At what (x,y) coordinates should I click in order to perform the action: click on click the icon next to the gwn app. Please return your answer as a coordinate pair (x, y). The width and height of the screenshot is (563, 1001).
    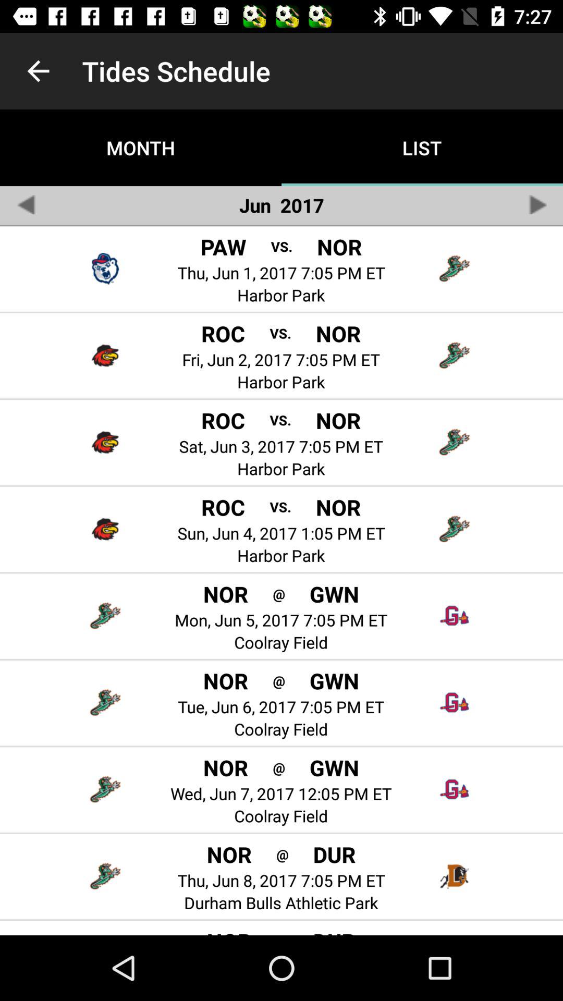
    Looking at the image, I should click on (278, 767).